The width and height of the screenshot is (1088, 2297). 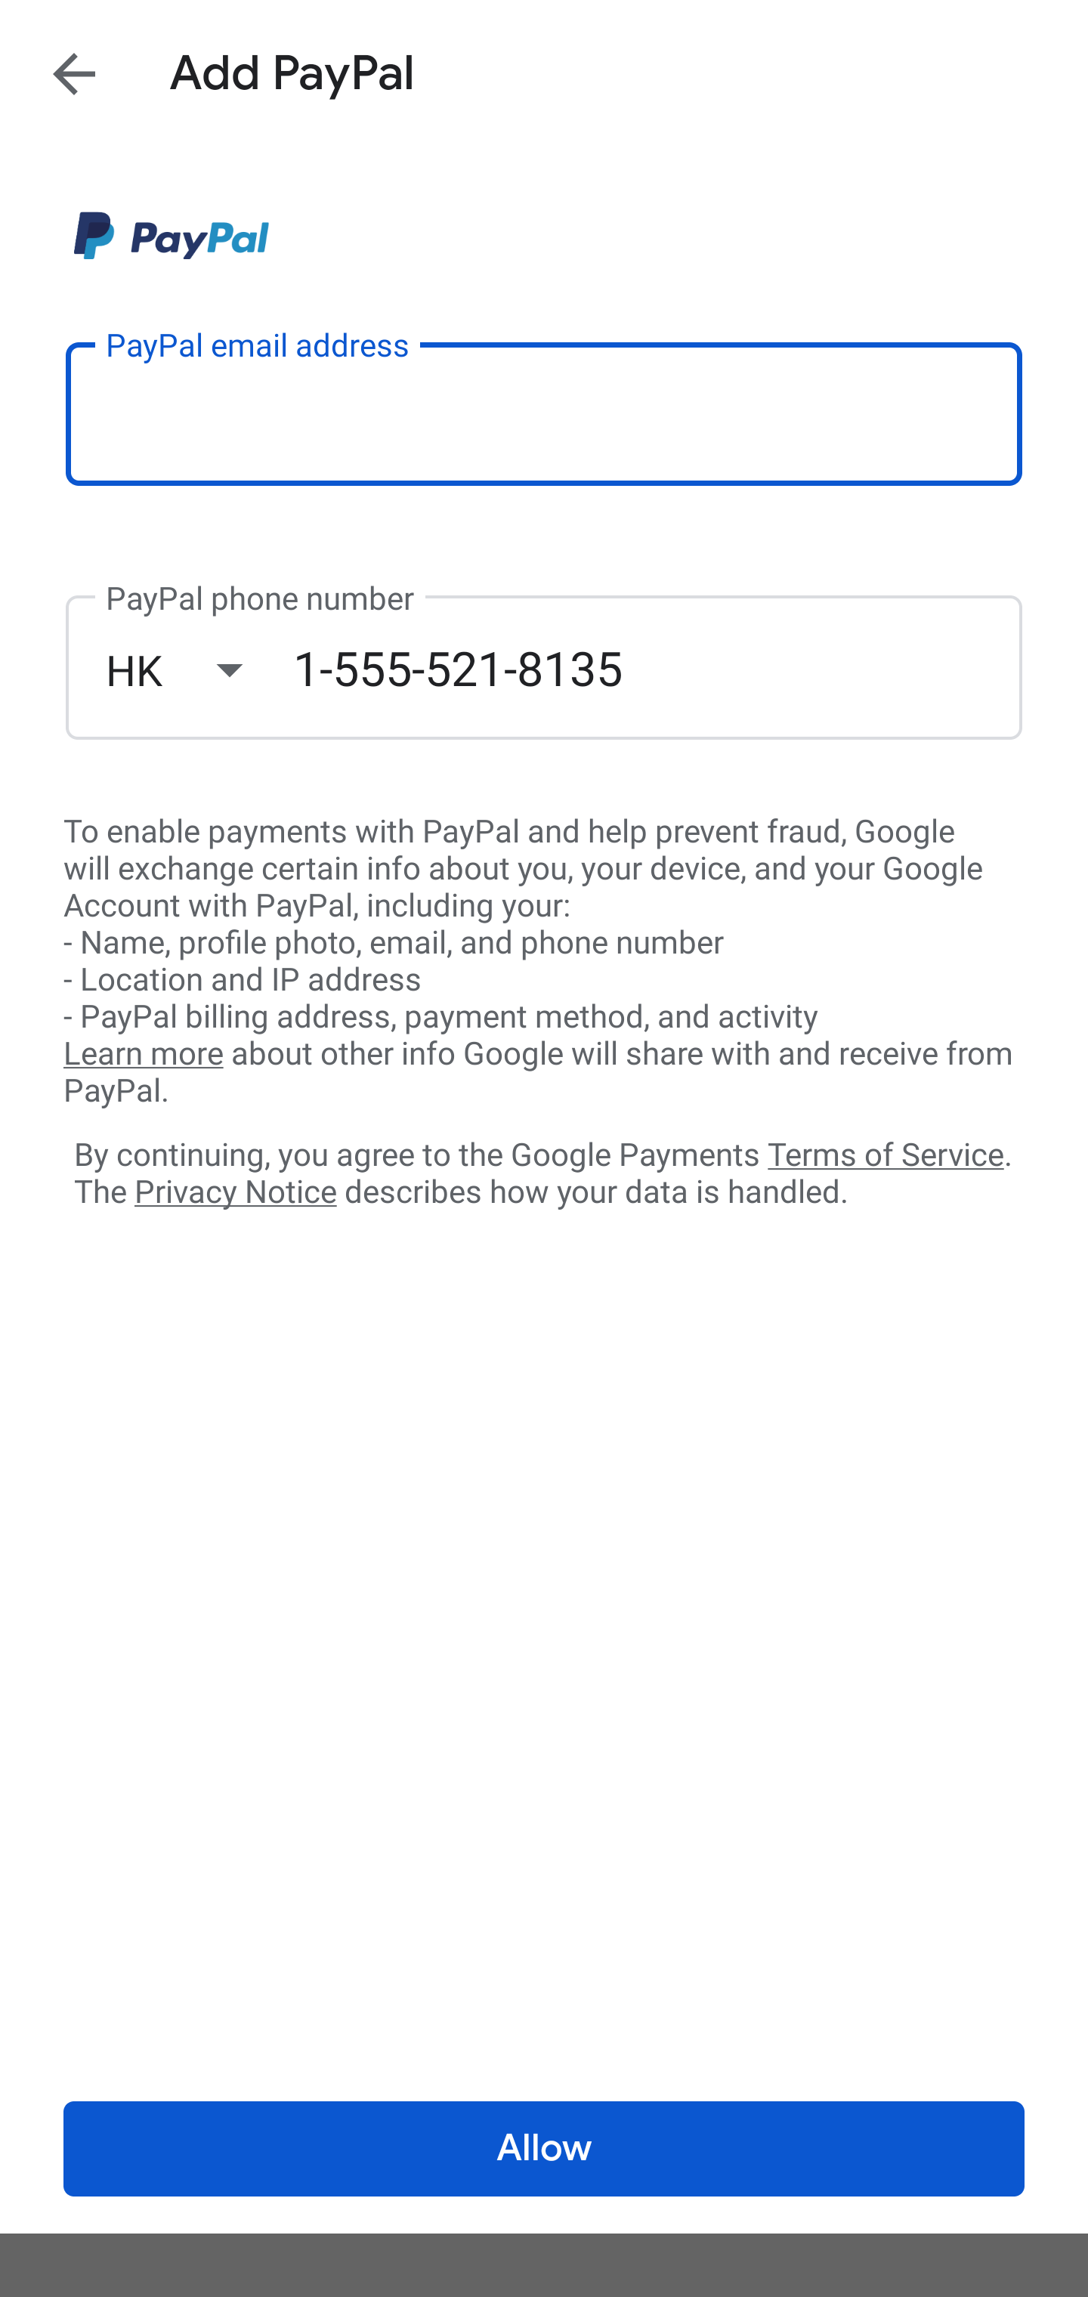 I want to click on Terms of Service, so click(x=886, y=1153).